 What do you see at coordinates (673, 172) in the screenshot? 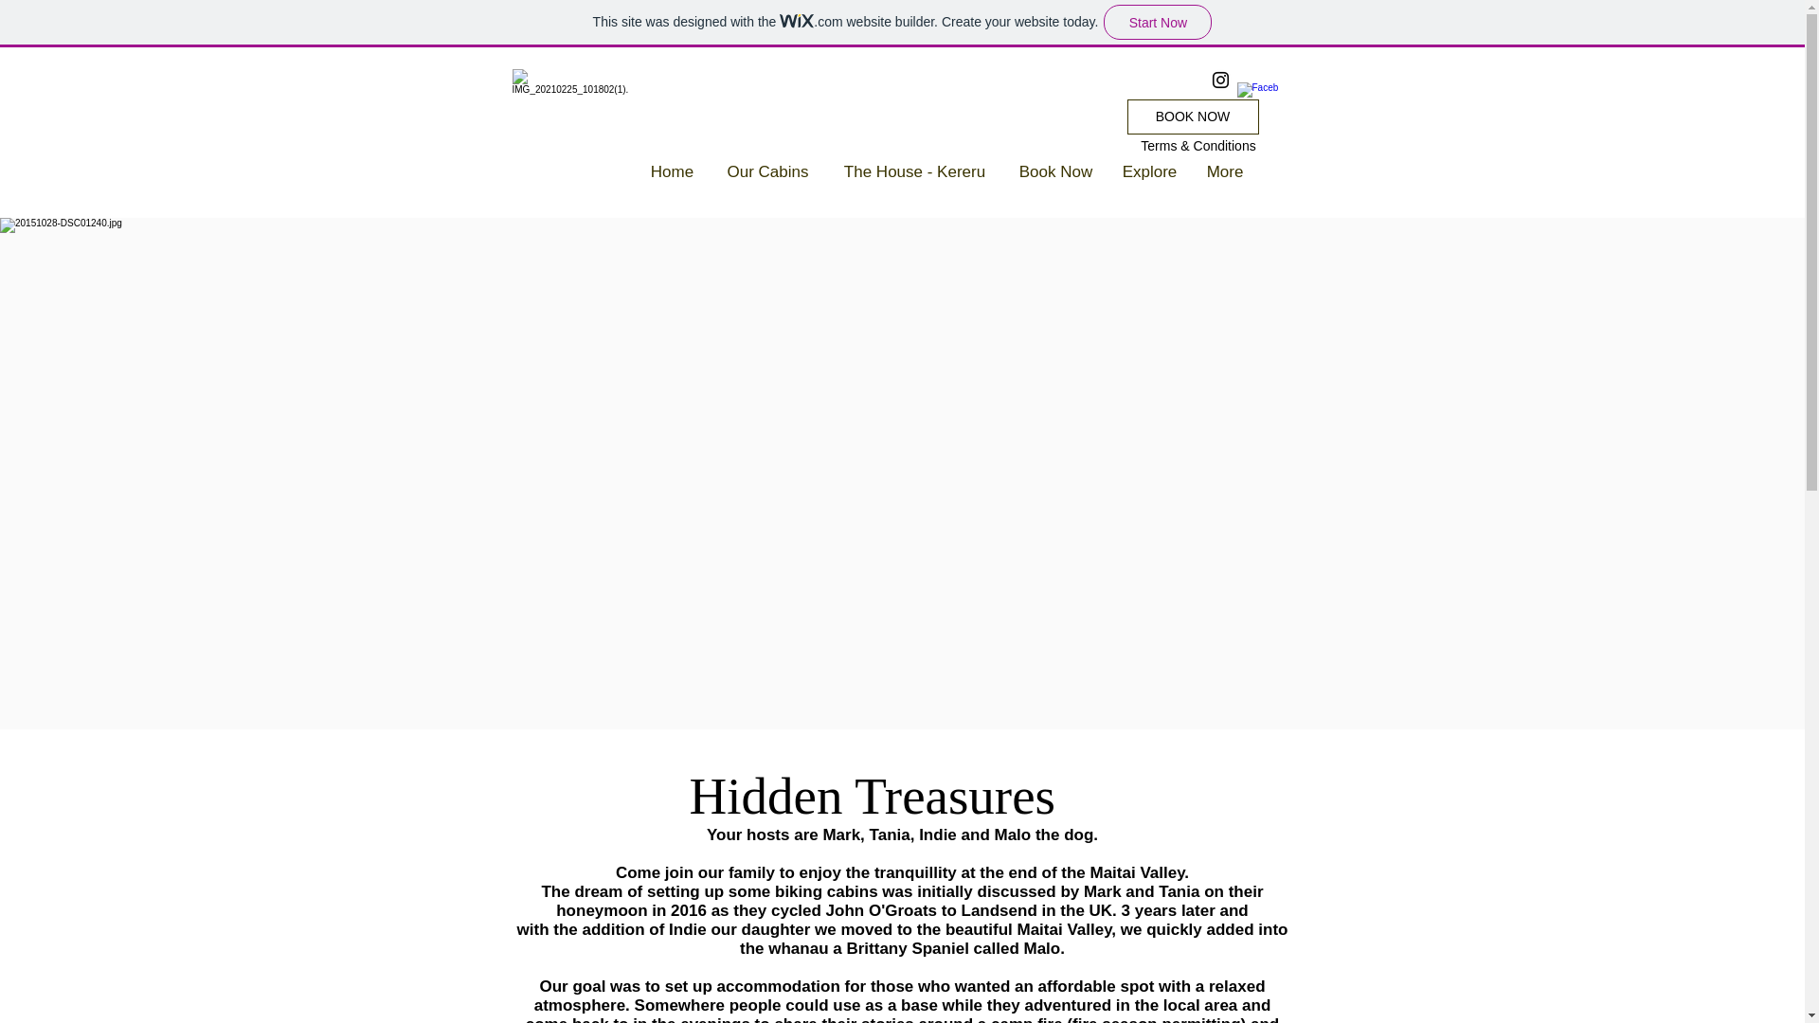
I see `Home` at bounding box center [673, 172].